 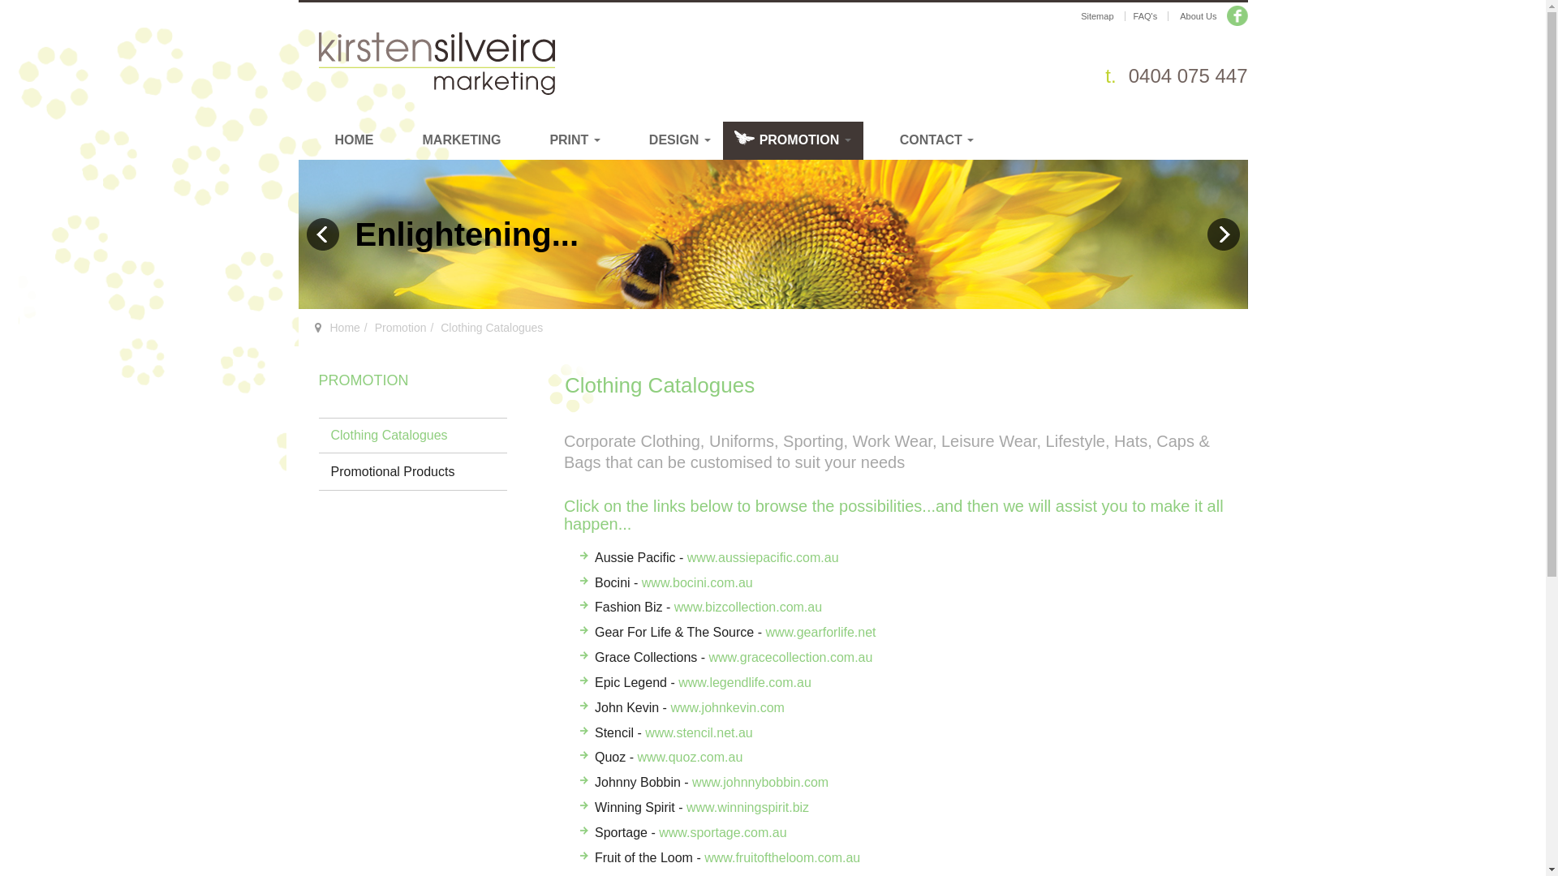 I want to click on www.sportage.com.au, so click(x=722, y=832).